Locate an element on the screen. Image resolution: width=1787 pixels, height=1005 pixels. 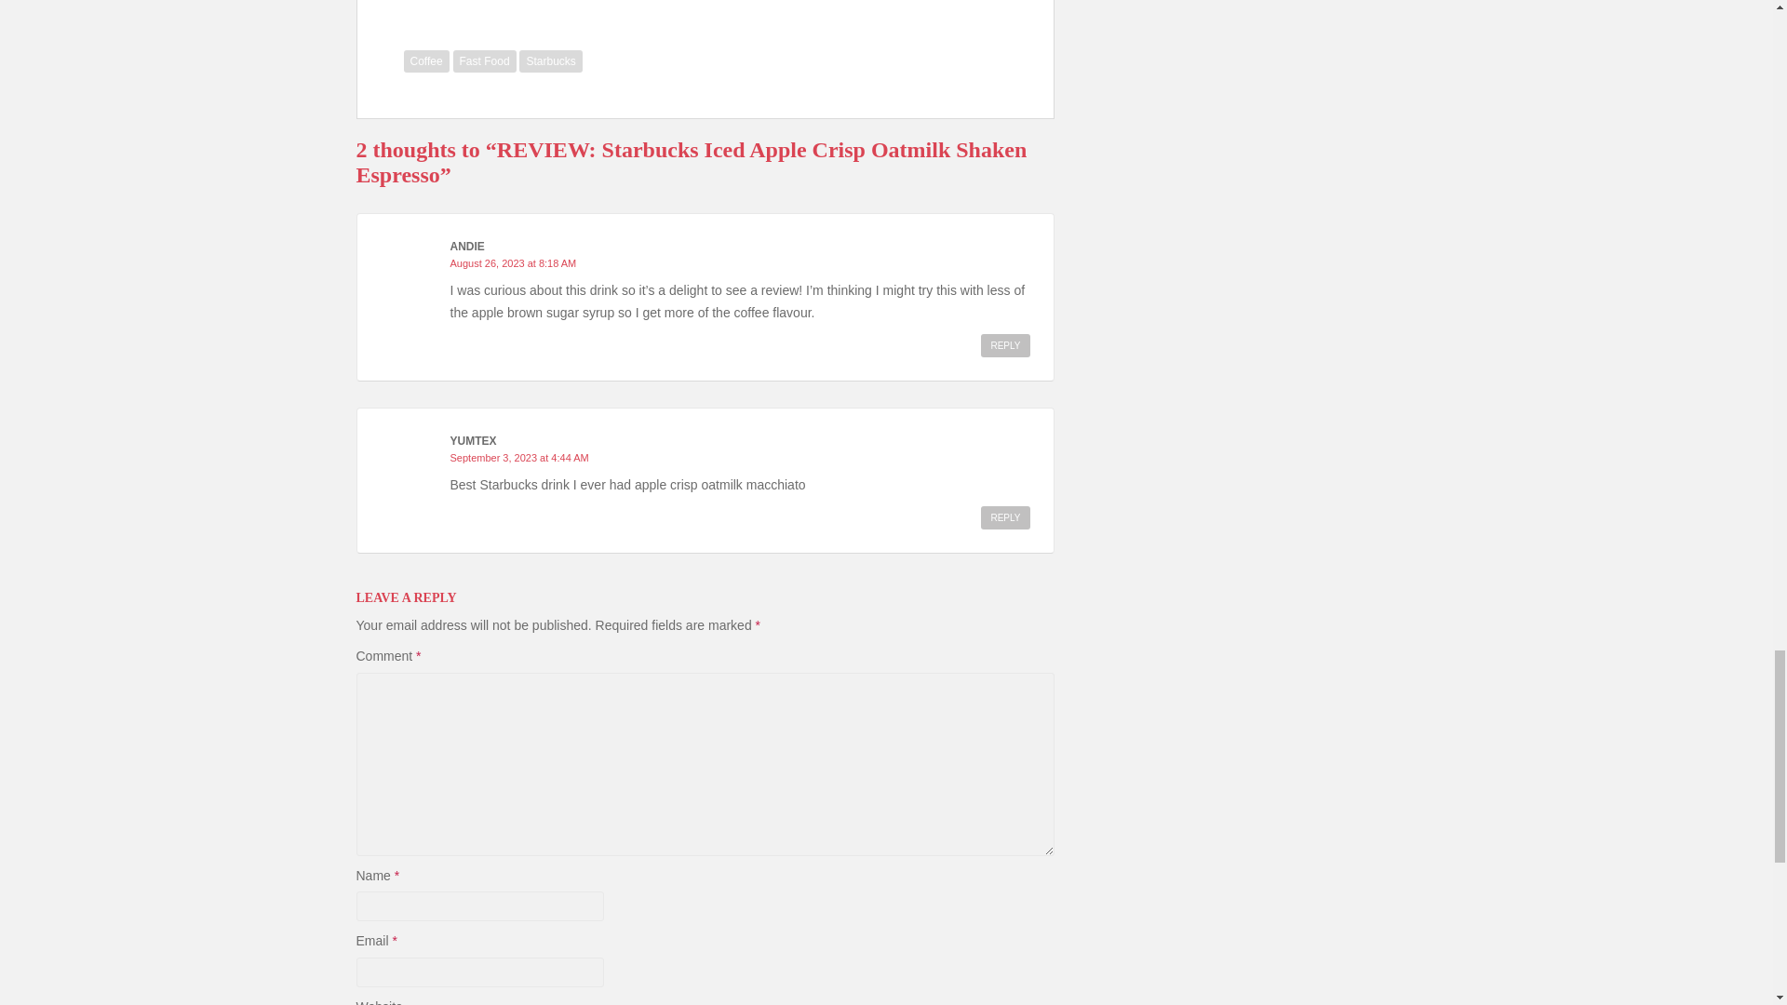
Starbucks is located at coordinates (551, 61).